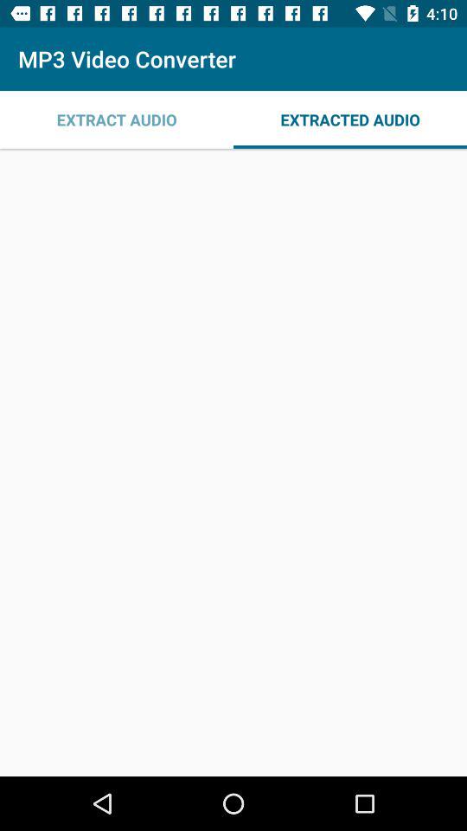 Image resolution: width=467 pixels, height=831 pixels. I want to click on press icon next to extracted audio item, so click(117, 119).